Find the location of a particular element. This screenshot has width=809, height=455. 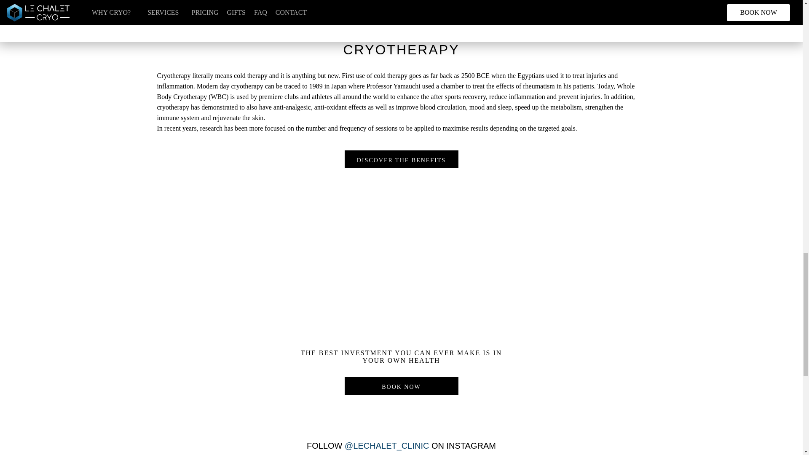

DISCOVER THE BENEFITS is located at coordinates (401, 159).